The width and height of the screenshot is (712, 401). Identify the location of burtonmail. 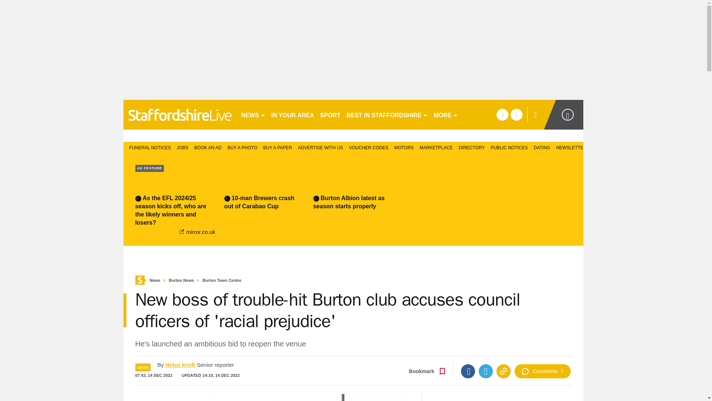
(179, 114).